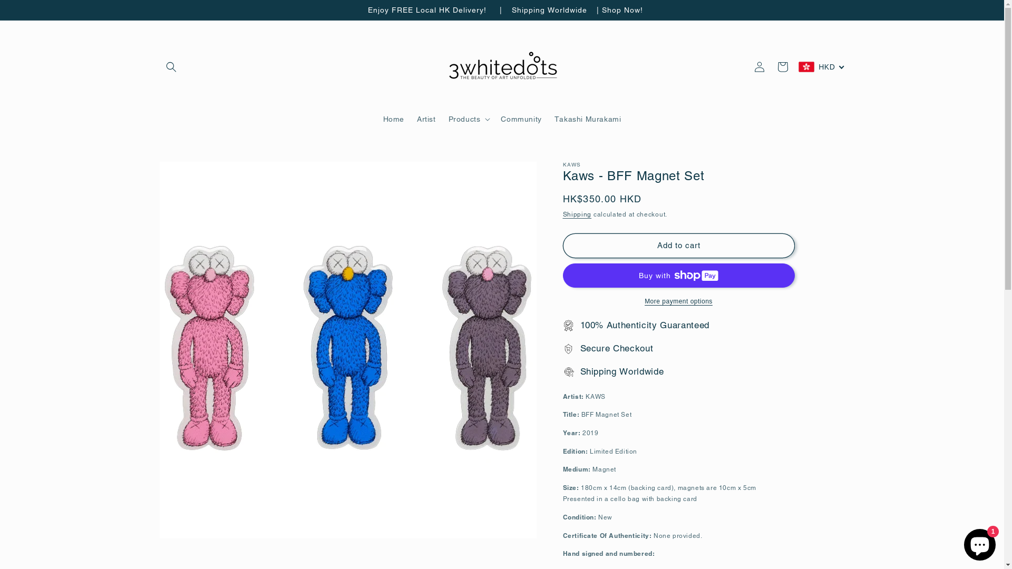 This screenshot has width=1012, height=569. I want to click on Shopify online store chat, so click(980, 543).